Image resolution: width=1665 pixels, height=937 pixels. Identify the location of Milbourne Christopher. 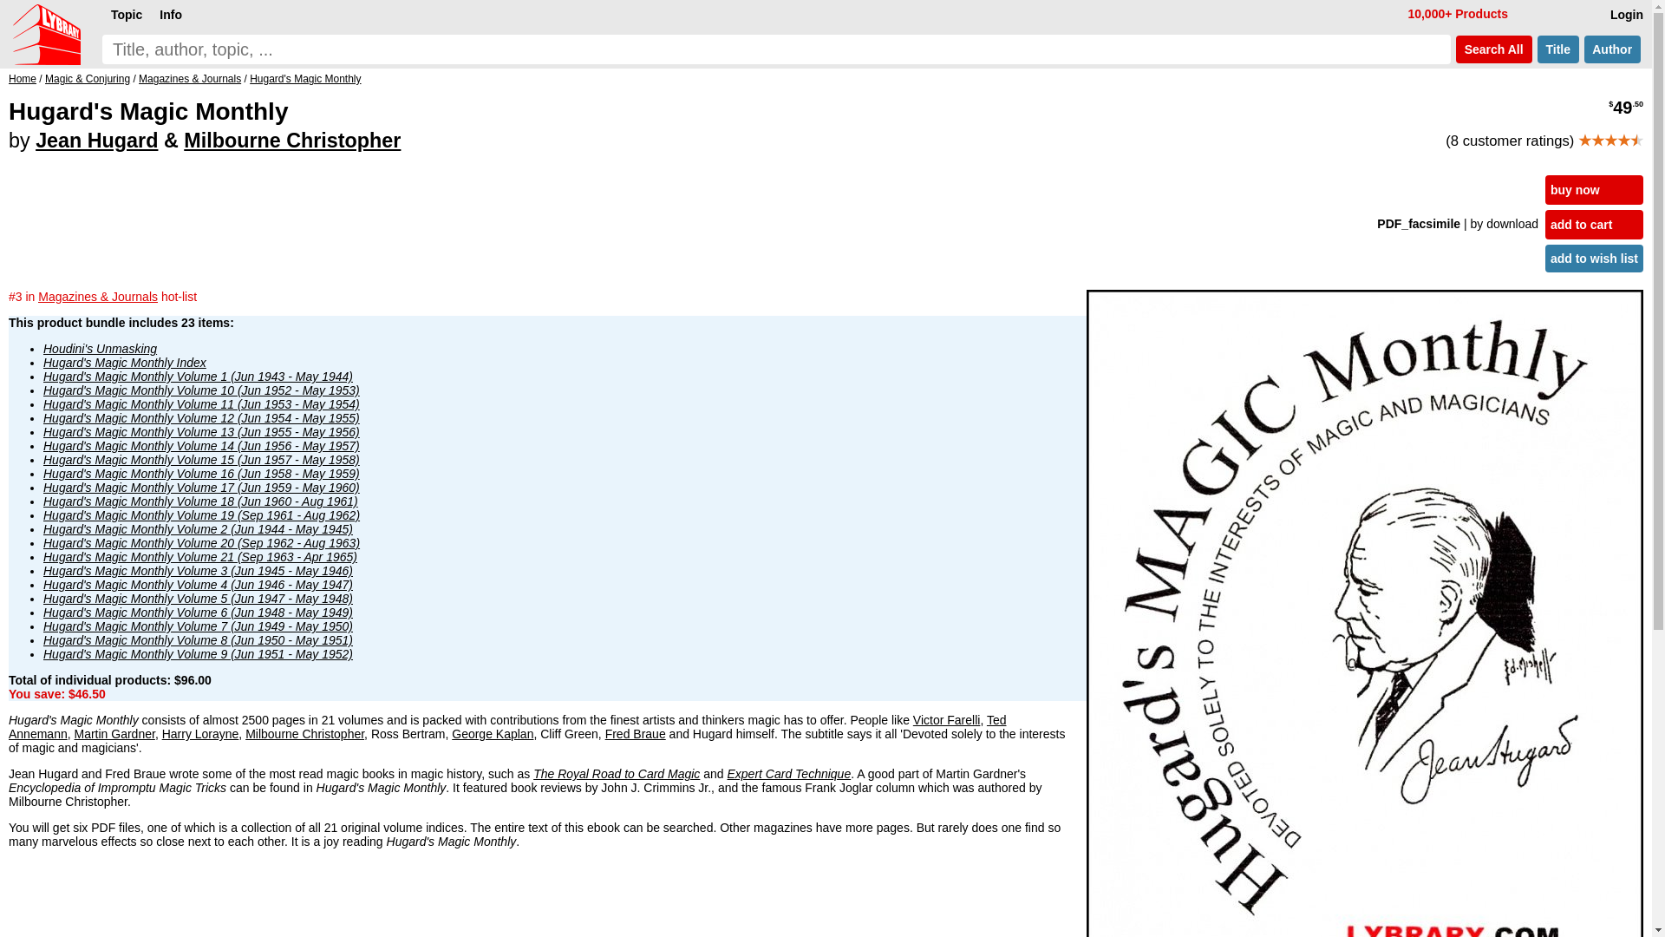
(291, 141).